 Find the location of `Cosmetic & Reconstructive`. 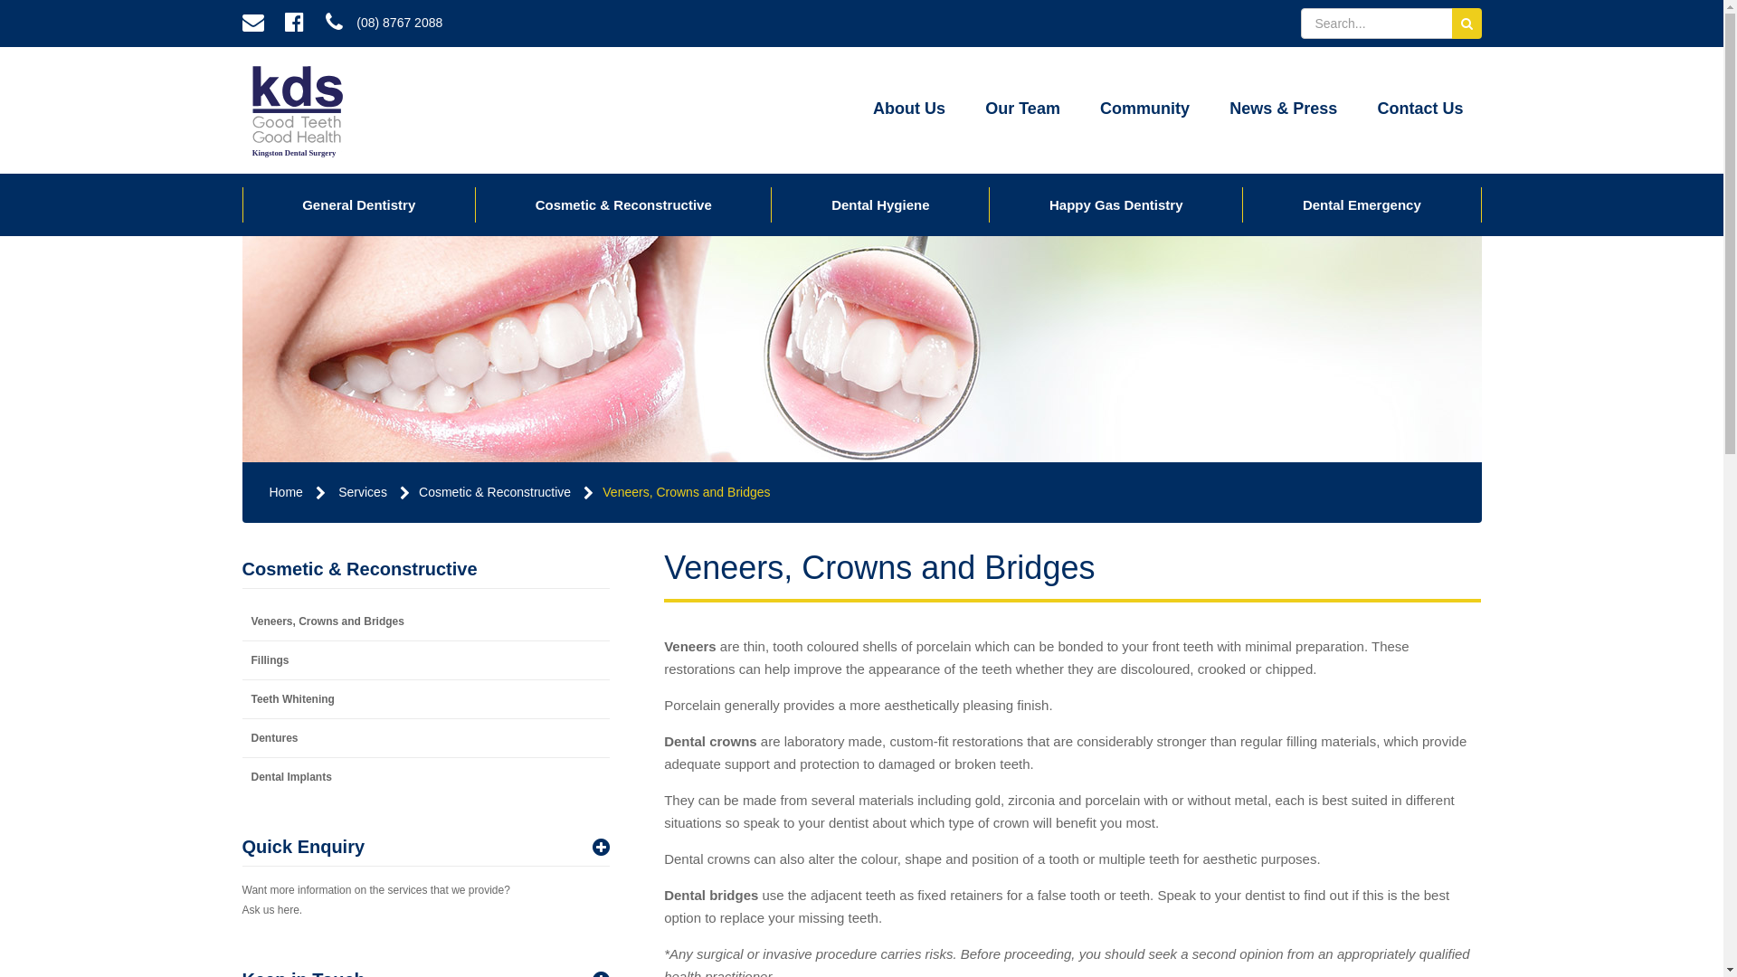

Cosmetic & Reconstructive is located at coordinates (623, 204).